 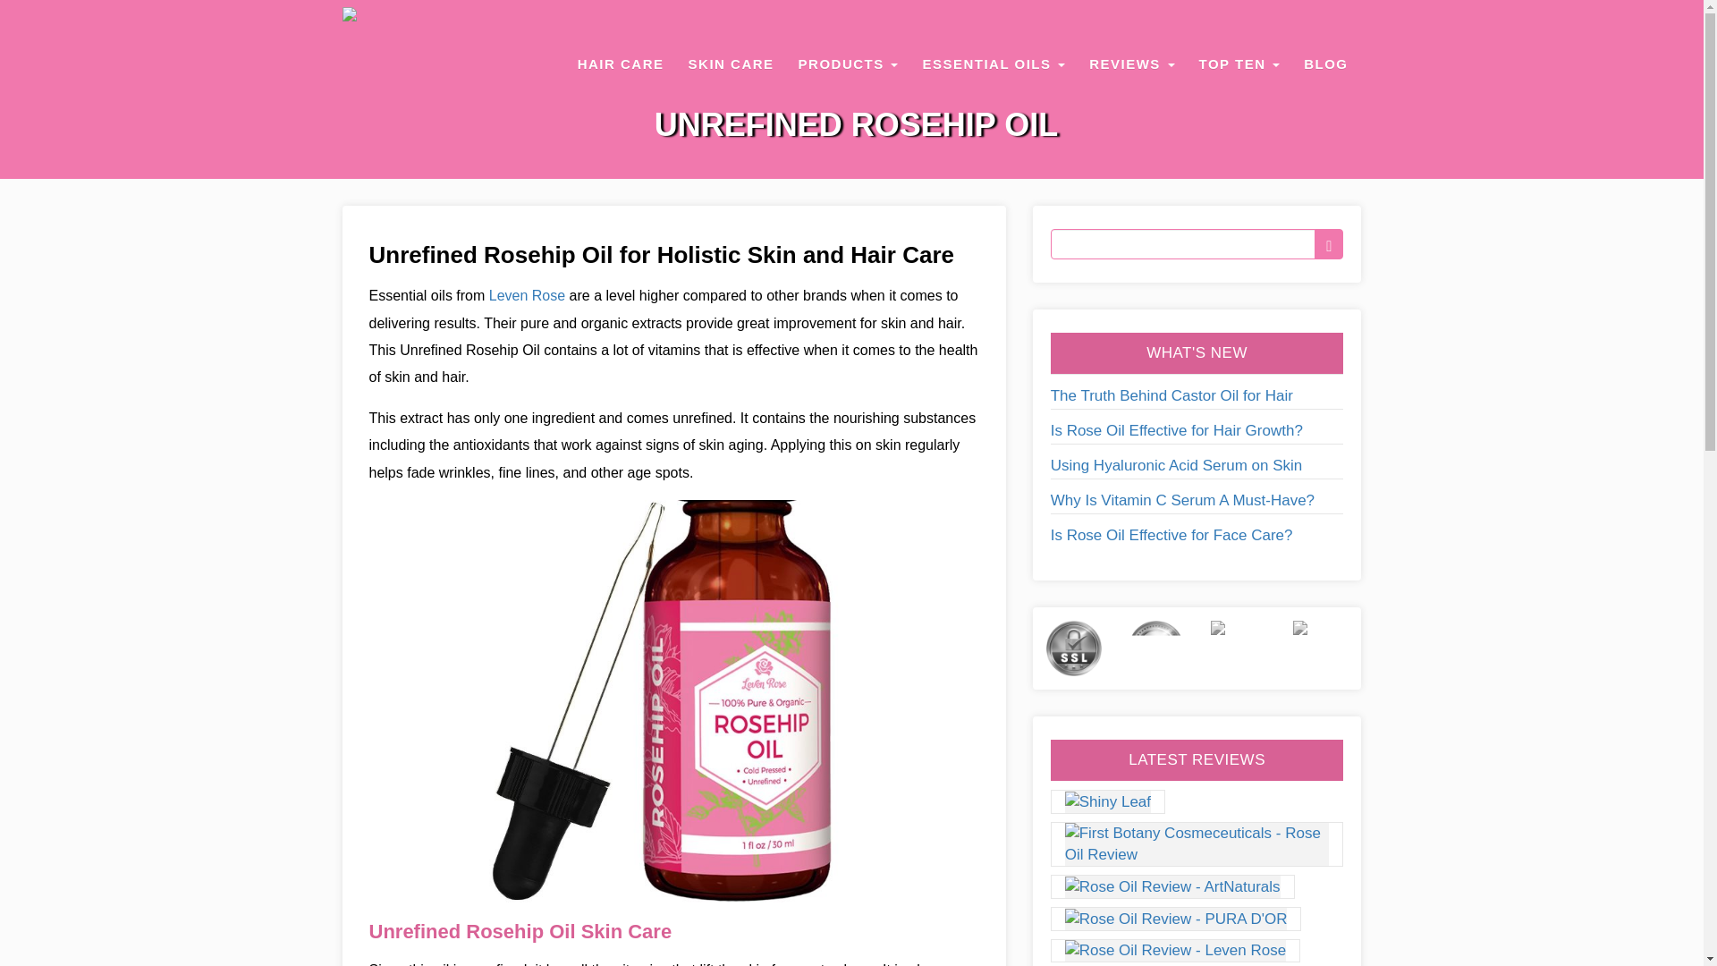 I want to click on Skin Care, so click(x=732, y=64).